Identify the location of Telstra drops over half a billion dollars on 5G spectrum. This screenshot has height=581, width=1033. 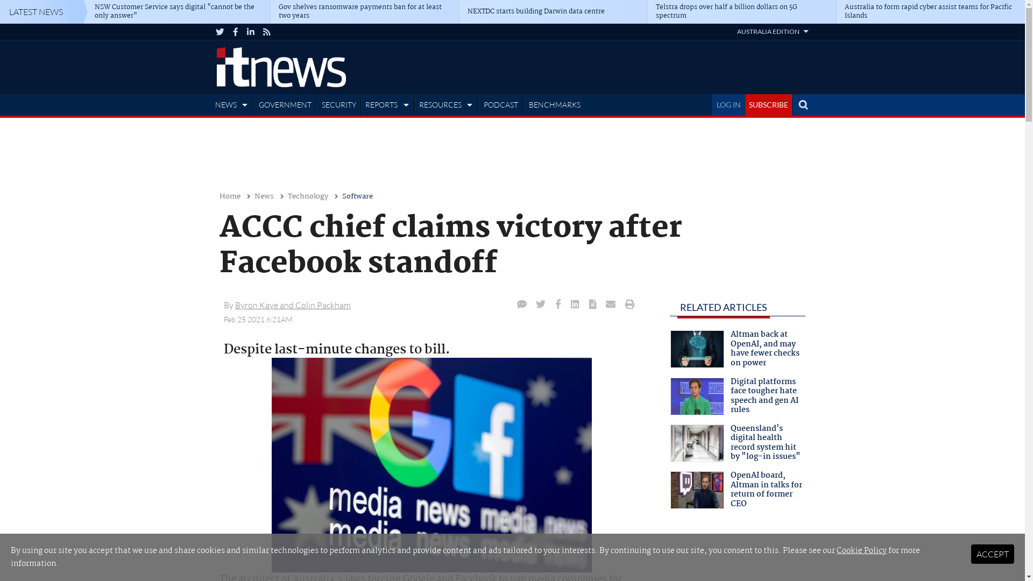
(742, 12).